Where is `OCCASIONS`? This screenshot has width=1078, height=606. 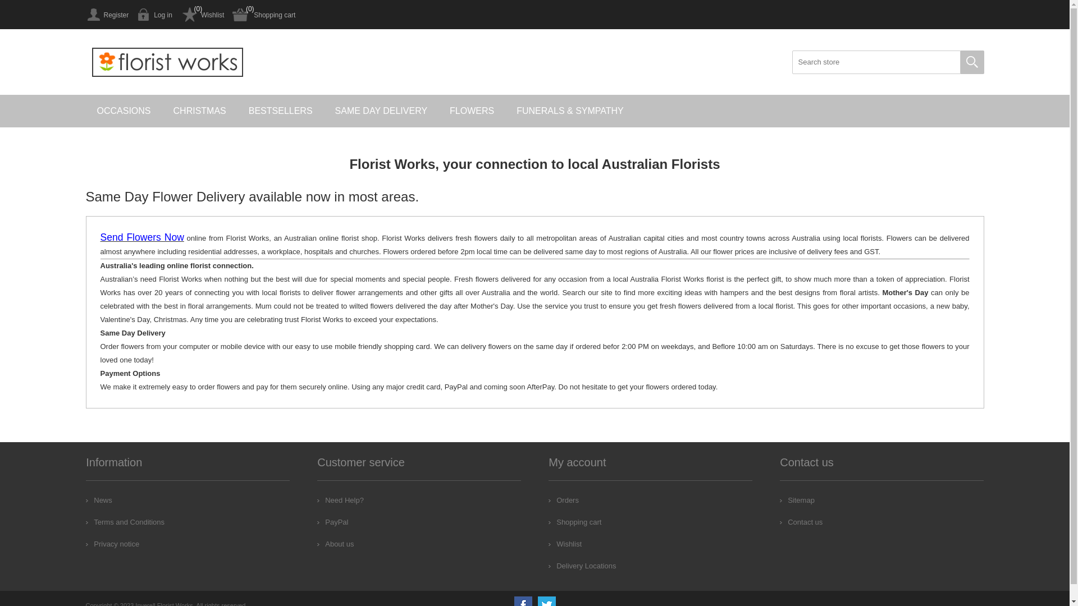 OCCASIONS is located at coordinates (124, 111).